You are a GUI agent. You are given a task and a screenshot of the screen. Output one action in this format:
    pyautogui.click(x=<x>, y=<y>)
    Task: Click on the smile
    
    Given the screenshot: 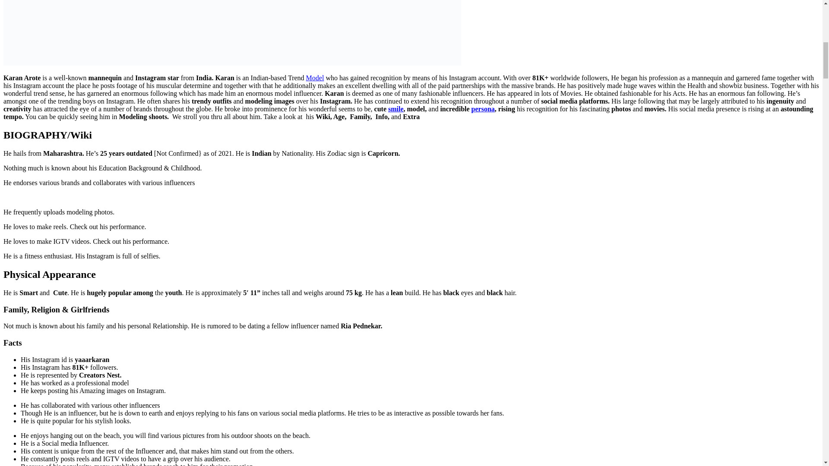 What is the action you would take?
    pyautogui.click(x=396, y=109)
    